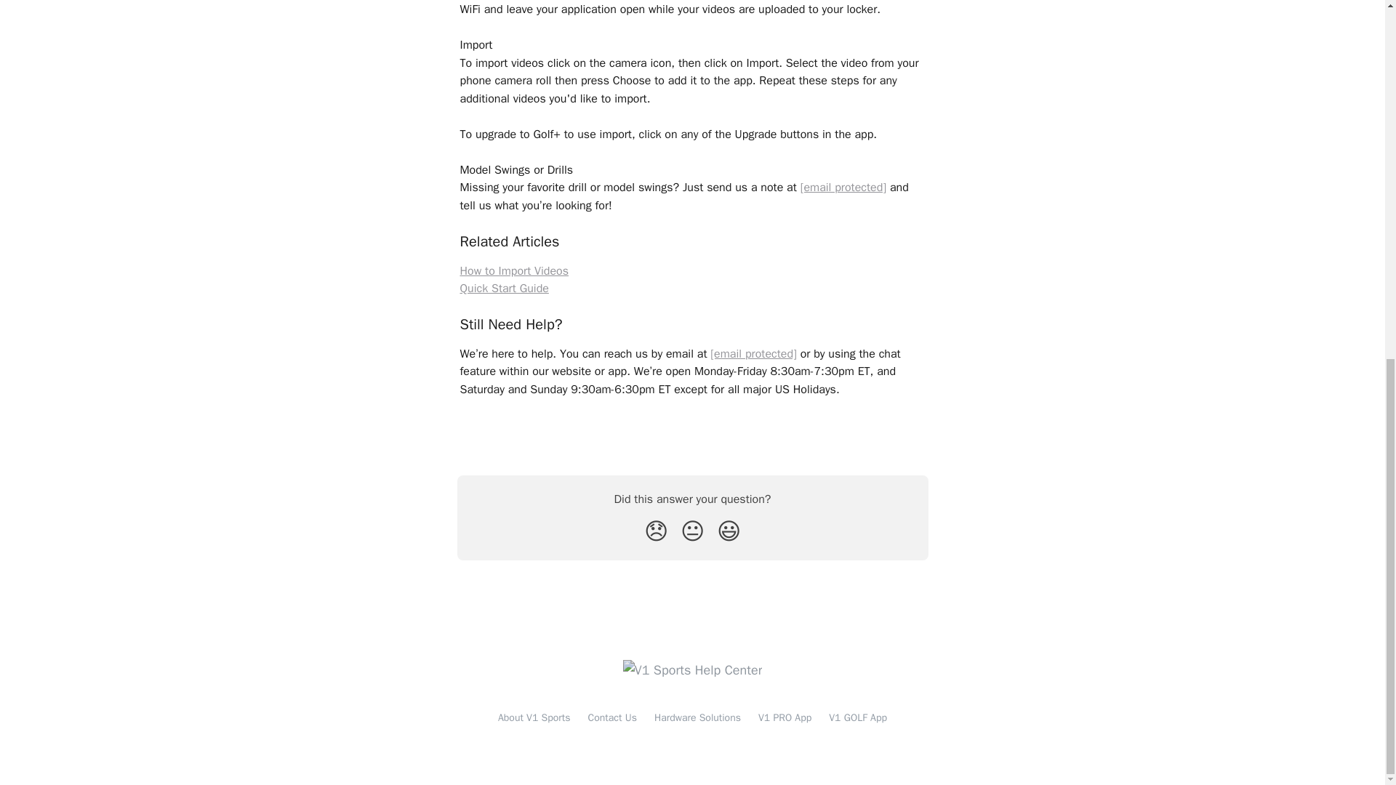 This screenshot has height=785, width=1396. I want to click on Contact Us, so click(612, 717).